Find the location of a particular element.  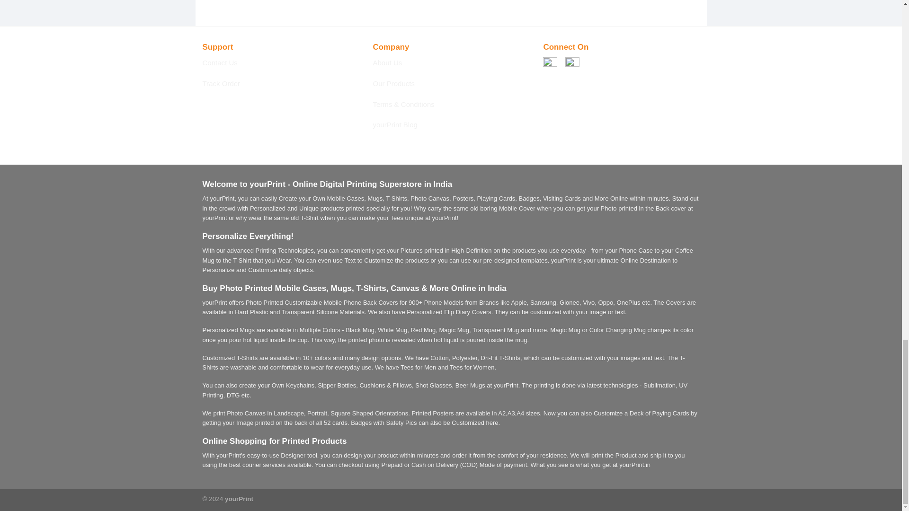

Customized T-Shirts is located at coordinates (230, 358).